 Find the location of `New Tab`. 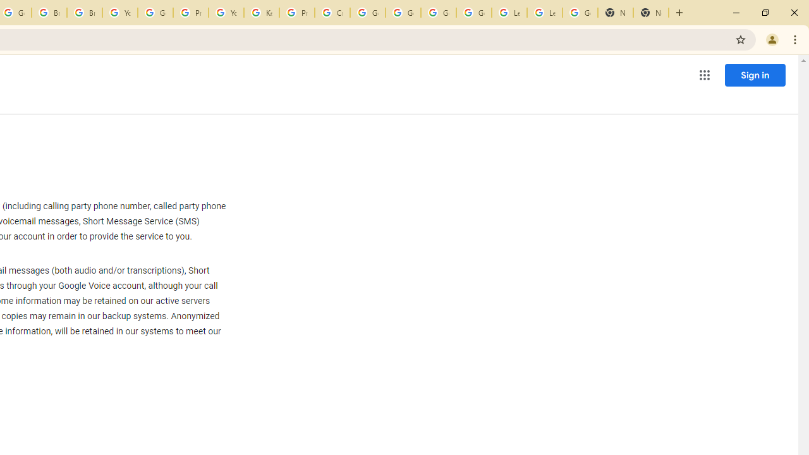

New Tab is located at coordinates (616, 13).